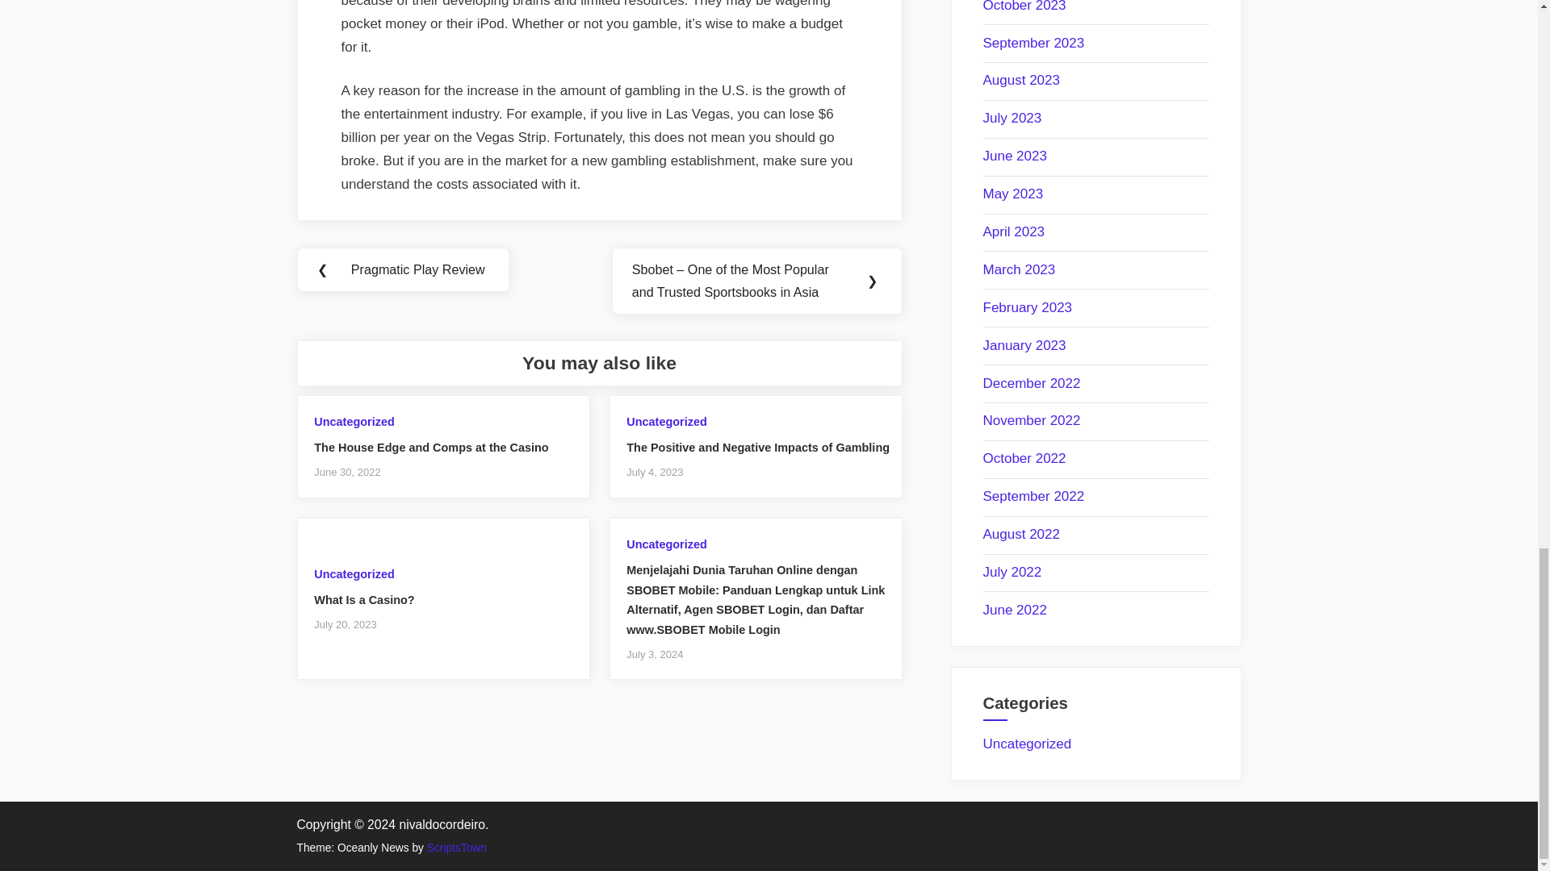  I want to click on Uncategorized, so click(354, 422).